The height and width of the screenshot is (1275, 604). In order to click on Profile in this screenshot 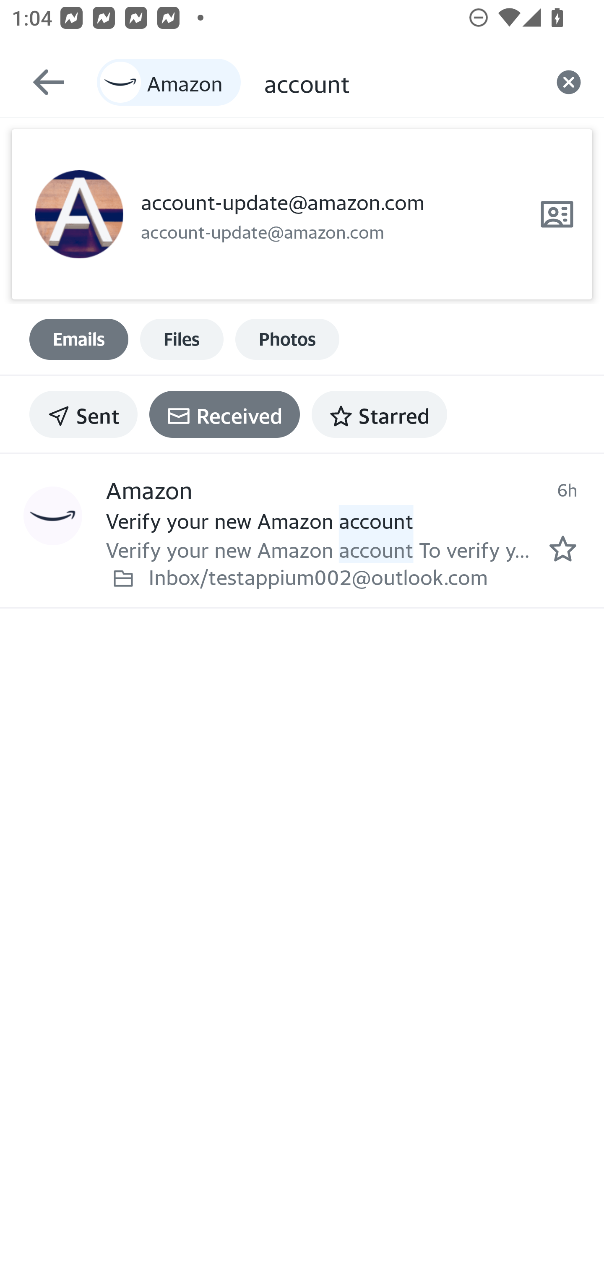, I will do `click(79, 215)`.